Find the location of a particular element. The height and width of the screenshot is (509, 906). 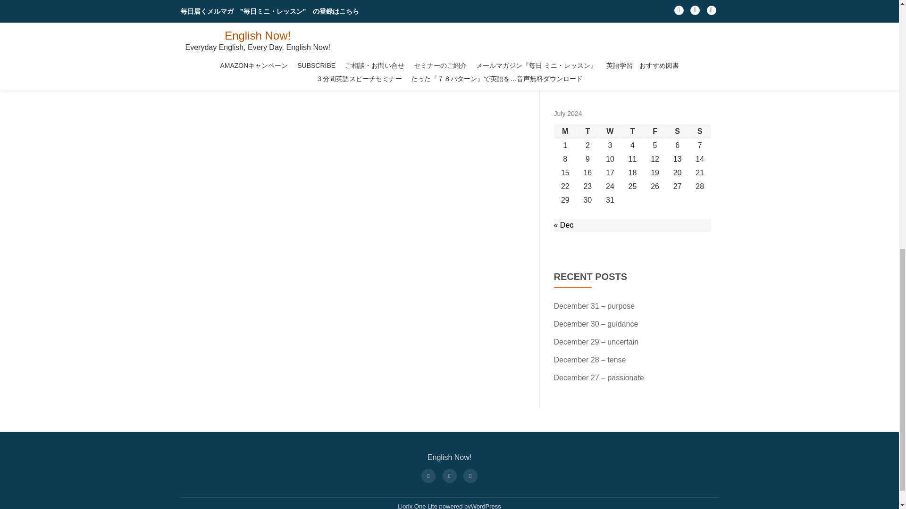

Thursday is located at coordinates (632, 131).